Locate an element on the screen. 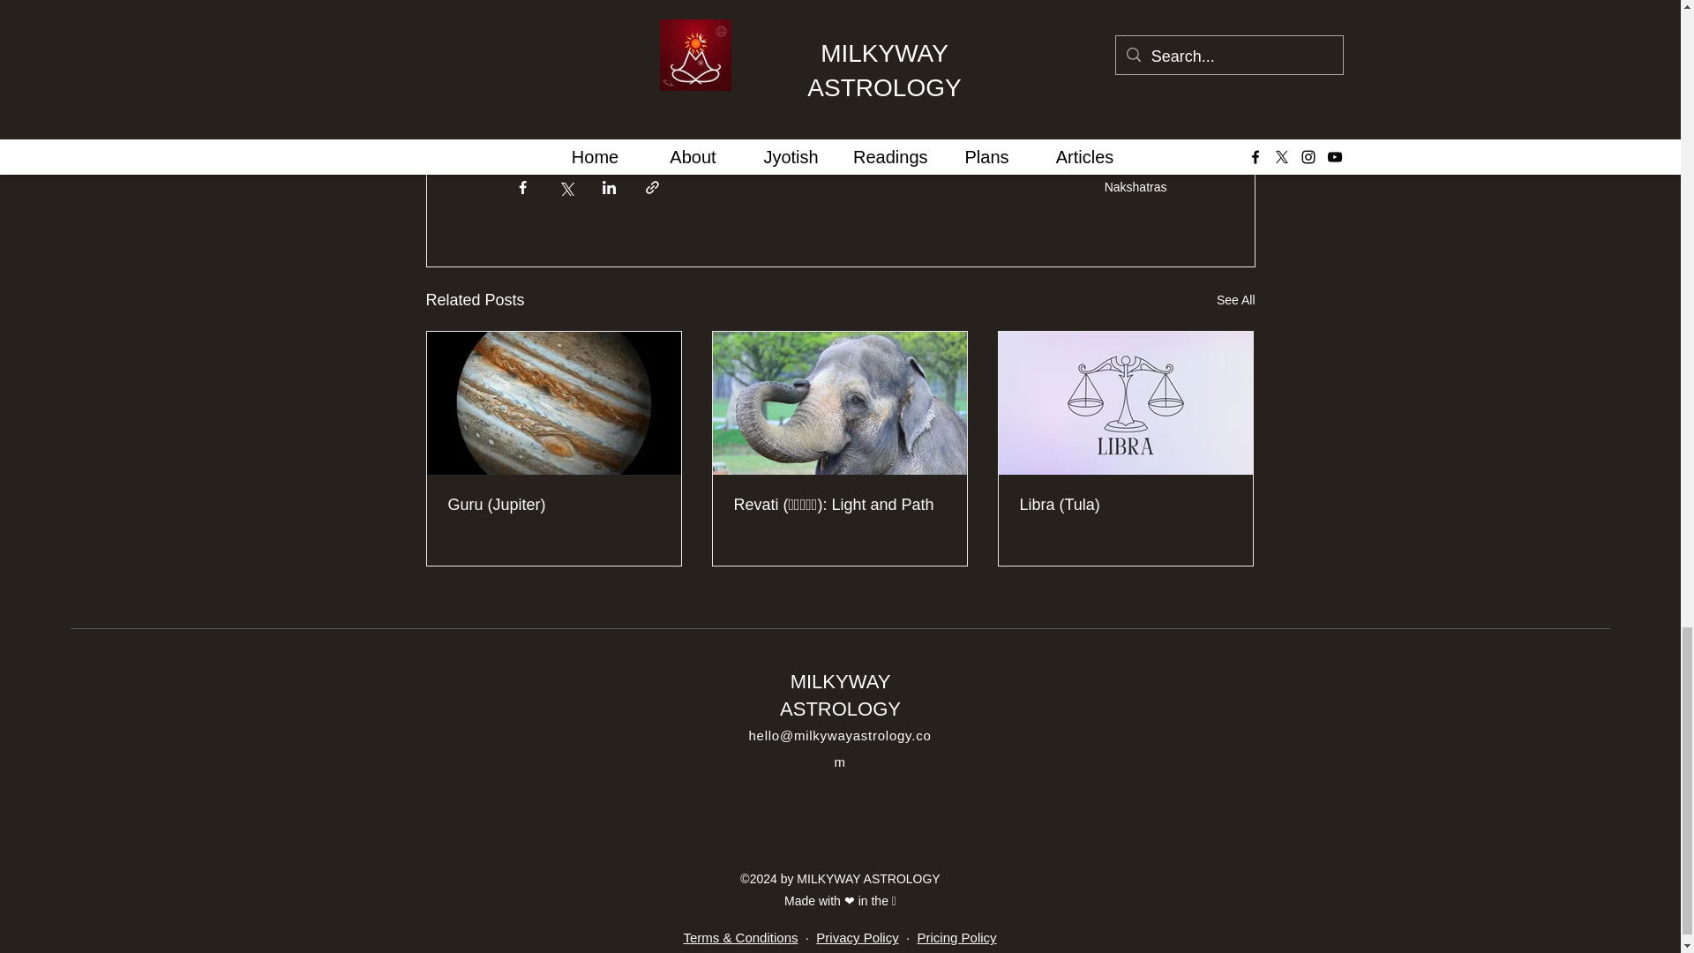 This screenshot has height=953, width=1694. Jupiter is located at coordinates (541, 122).